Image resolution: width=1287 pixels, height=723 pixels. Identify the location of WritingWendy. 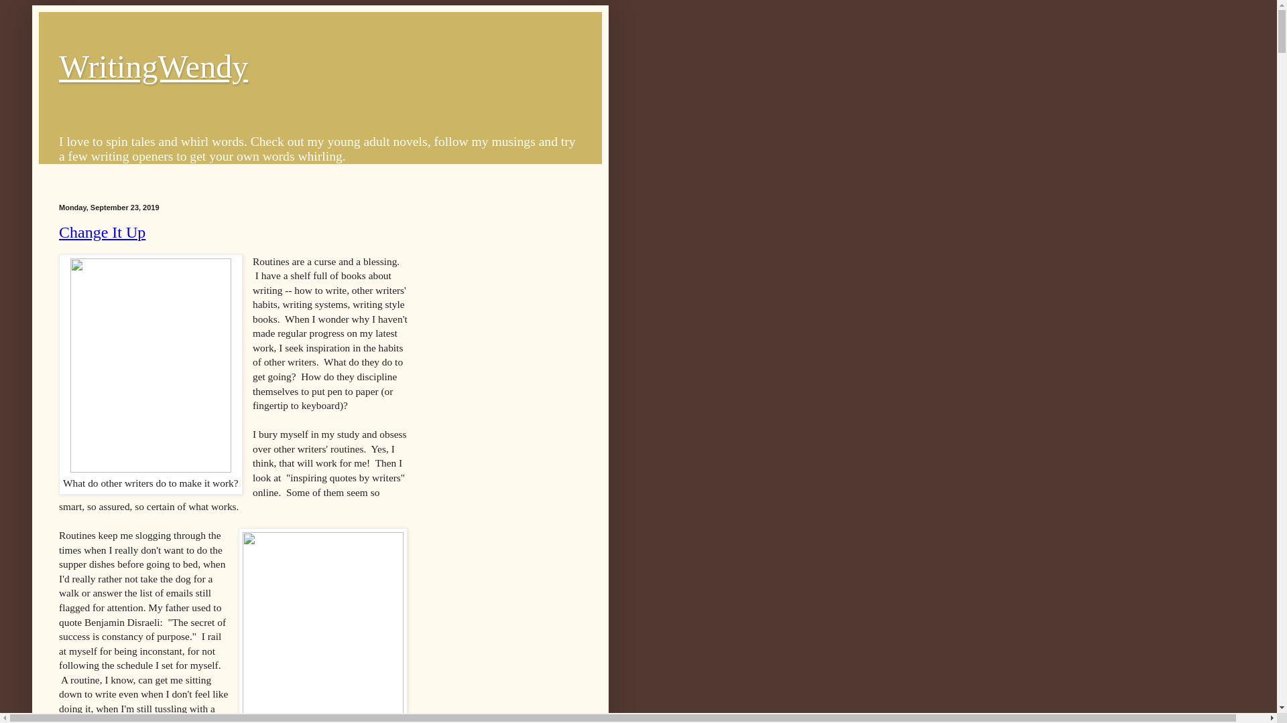
(154, 67).